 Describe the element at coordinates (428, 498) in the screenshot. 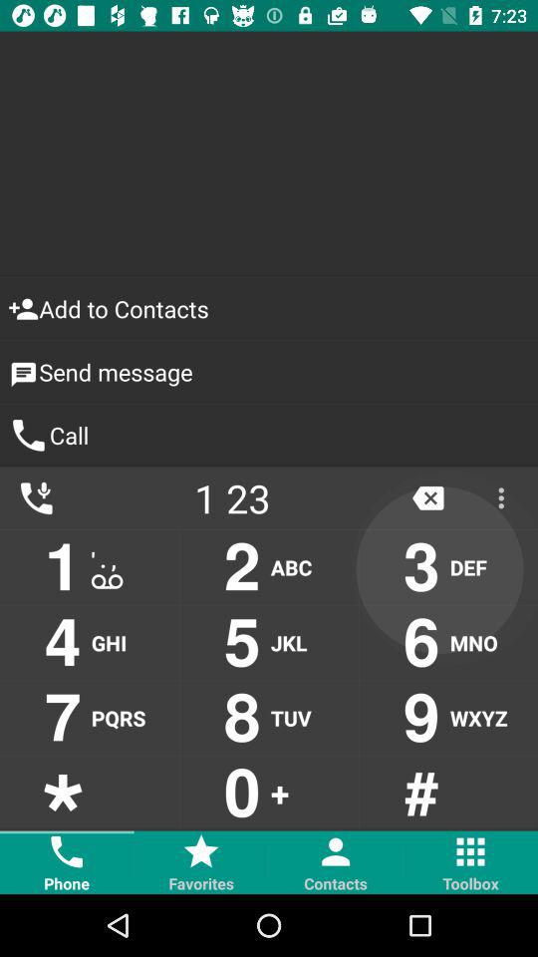

I see `click the item next to the 1 233-5 icon` at that location.